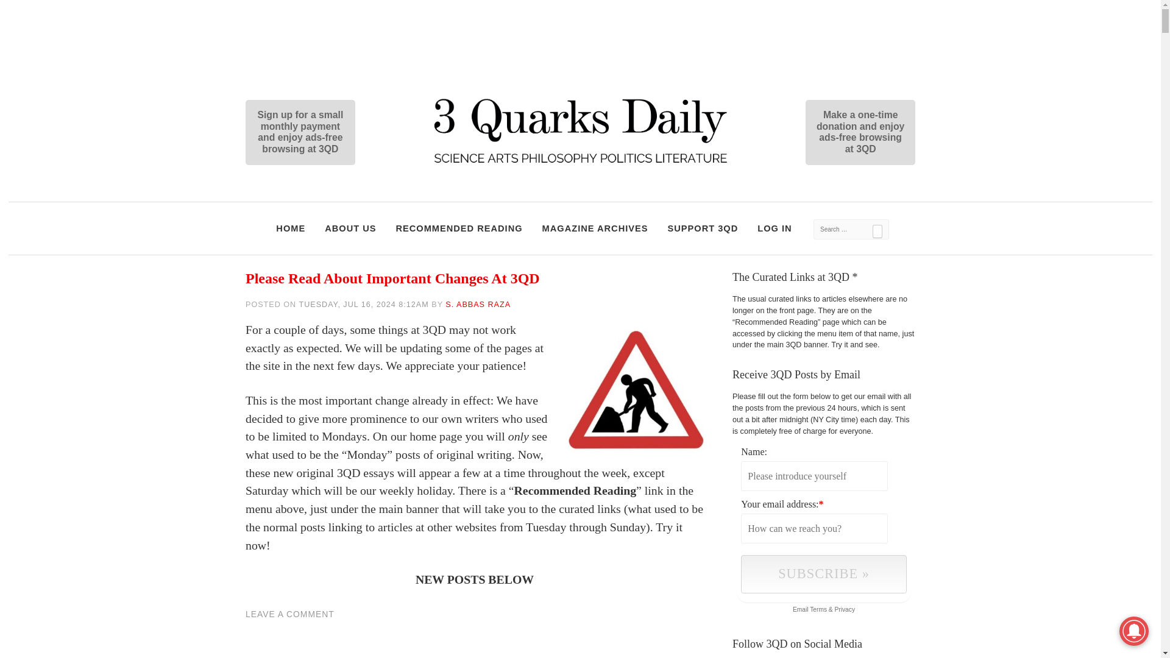 The image size is (1170, 658). Describe the element at coordinates (595, 229) in the screenshot. I see `MAGAZINE ARCHIVES` at that location.